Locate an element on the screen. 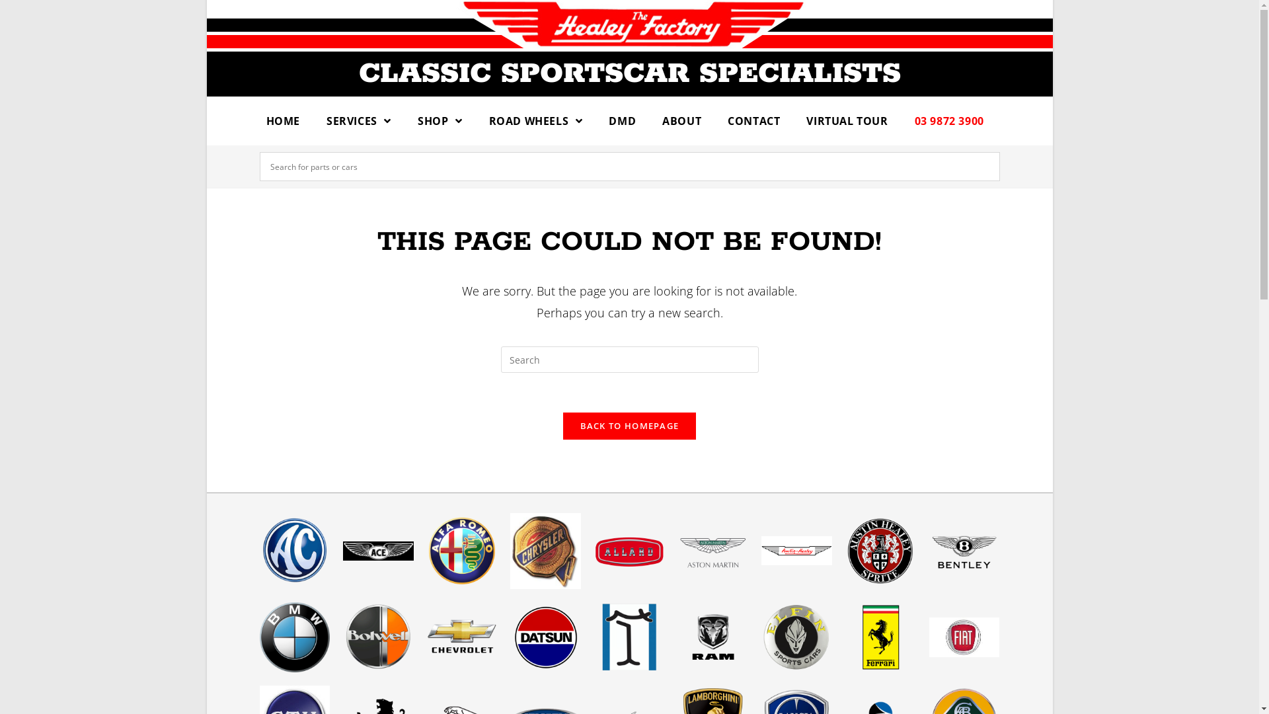  CONTACT is located at coordinates (753, 121).